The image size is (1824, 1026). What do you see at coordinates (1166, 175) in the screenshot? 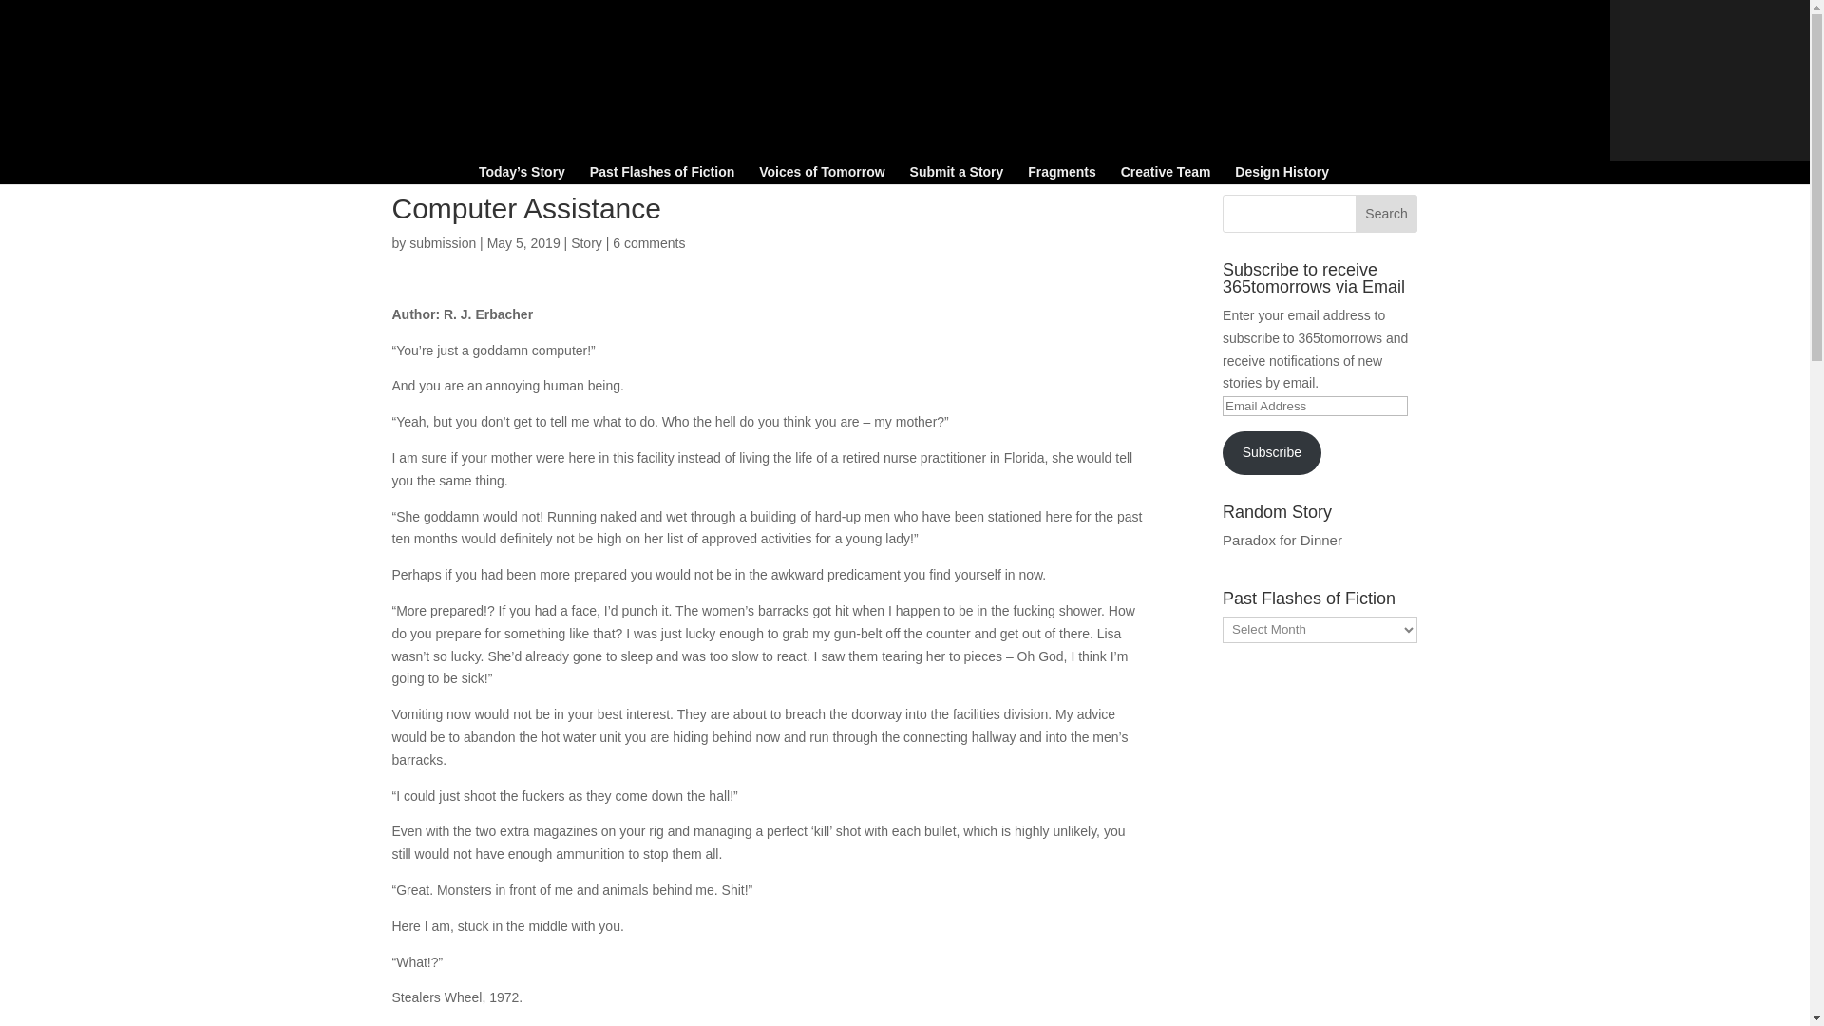
I see `Creative Team` at bounding box center [1166, 175].